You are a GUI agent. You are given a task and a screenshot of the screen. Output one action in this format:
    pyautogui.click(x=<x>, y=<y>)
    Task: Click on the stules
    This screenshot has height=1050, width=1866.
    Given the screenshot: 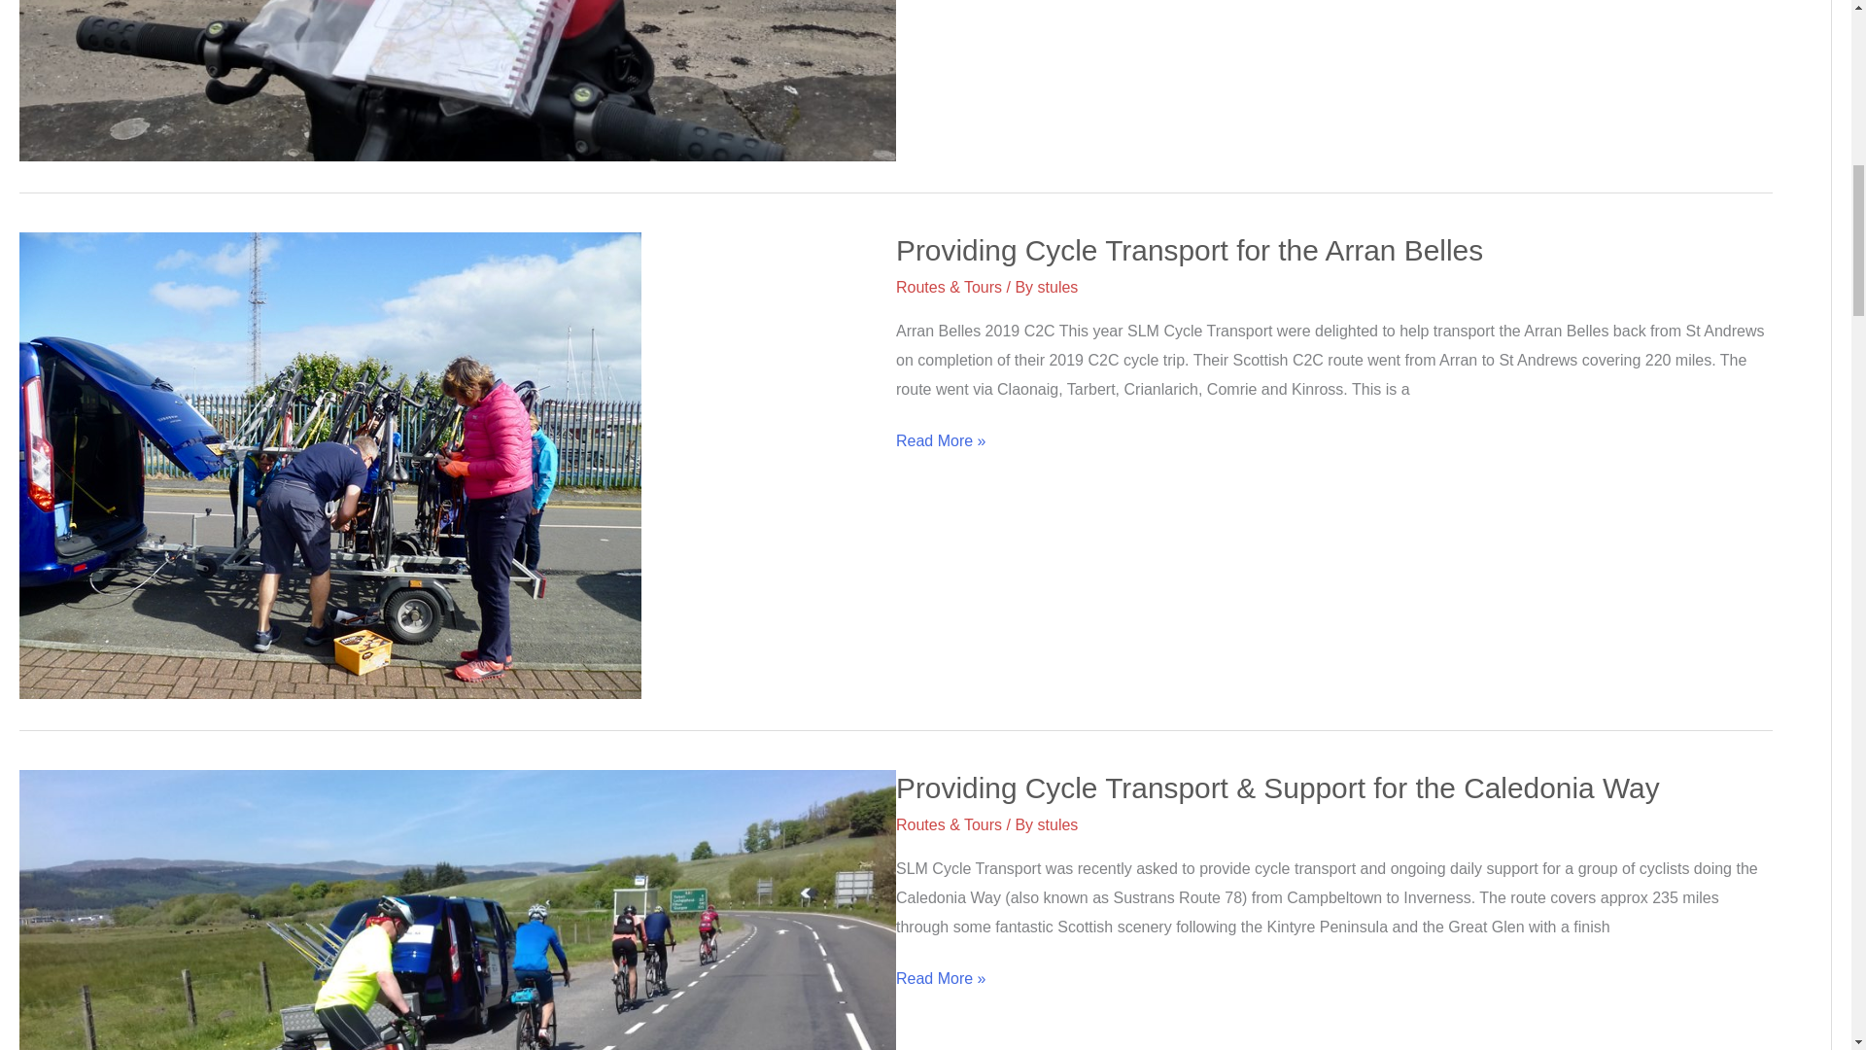 What is the action you would take?
    pyautogui.click(x=1057, y=287)
    